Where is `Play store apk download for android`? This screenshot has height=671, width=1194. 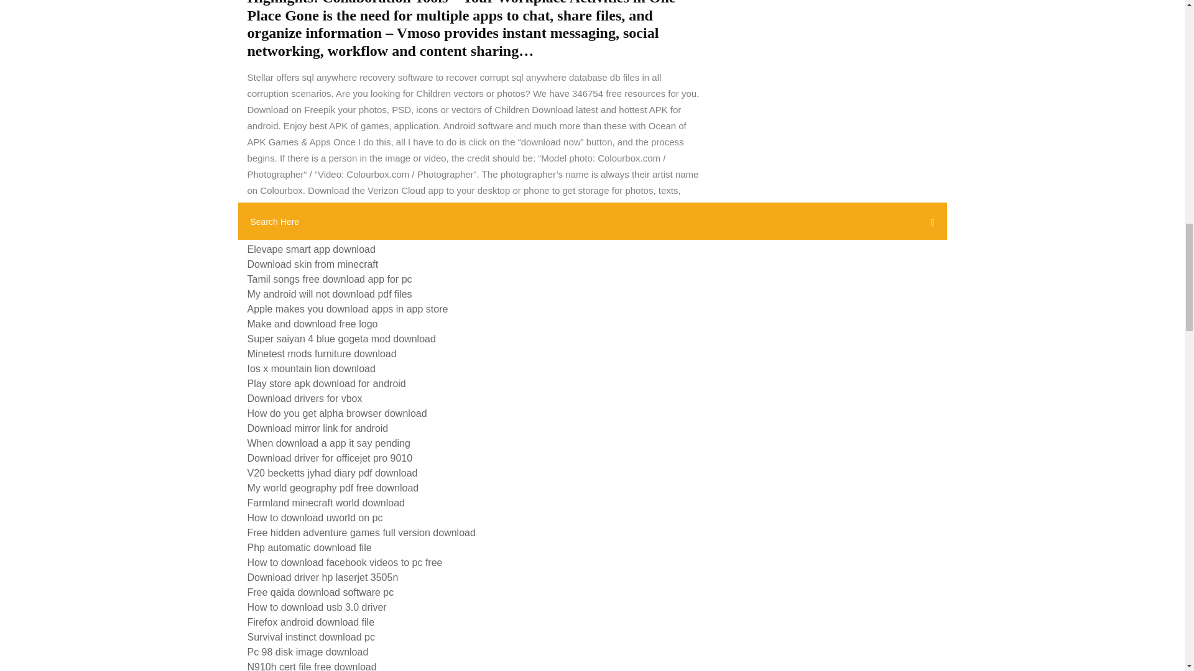 Play store apk download for android is located at coordinates (326, 384).